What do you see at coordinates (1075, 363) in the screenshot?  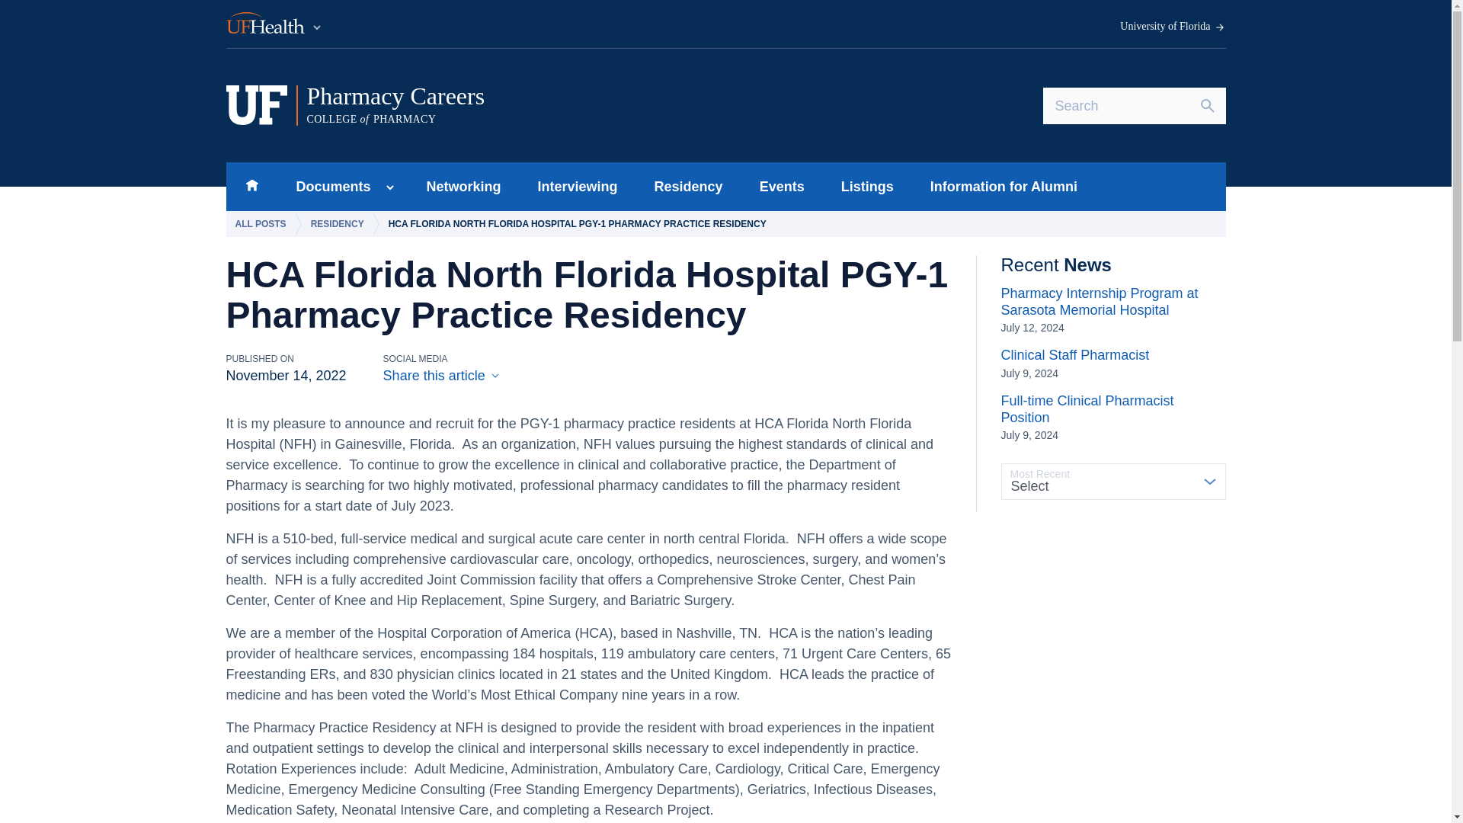 I see `RESIDENCY` at bounding box center [1075, 363].